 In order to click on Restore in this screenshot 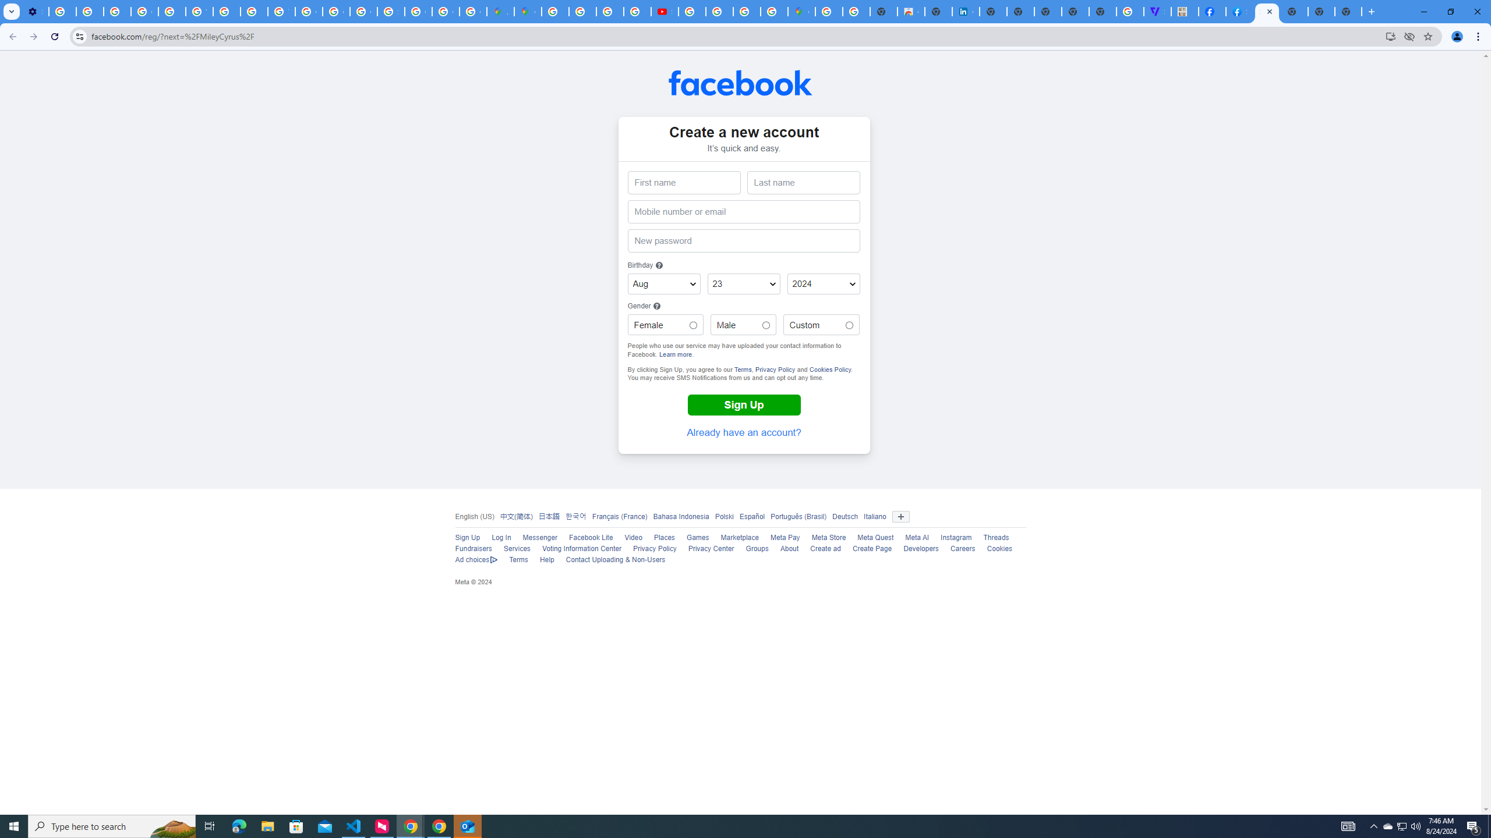, I will do `click(1450, 12)`.